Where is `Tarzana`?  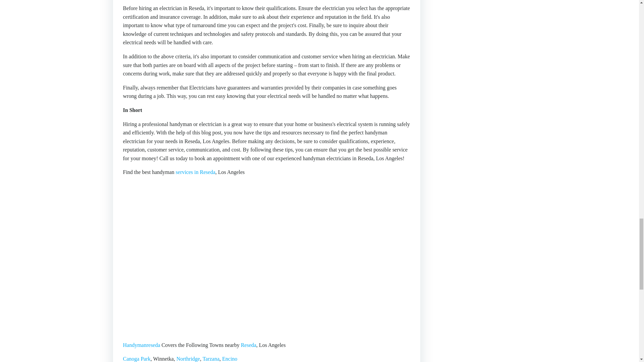 Tarzana is located at coordinates (211, 359).